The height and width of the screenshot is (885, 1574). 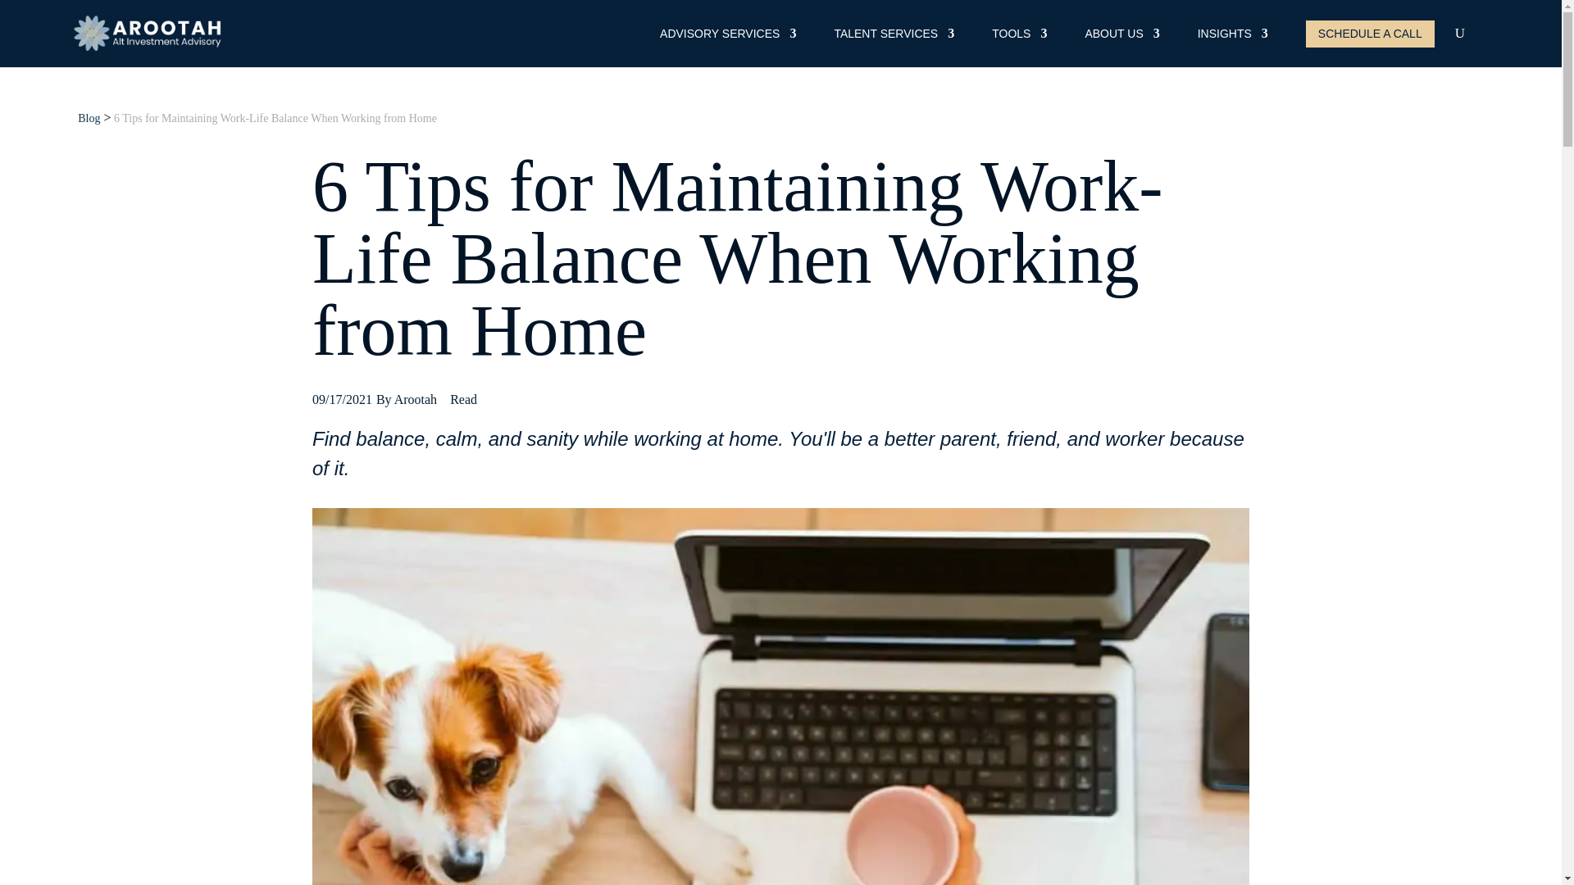 I want to click on TOOLS, so click(x=1018, y=37).